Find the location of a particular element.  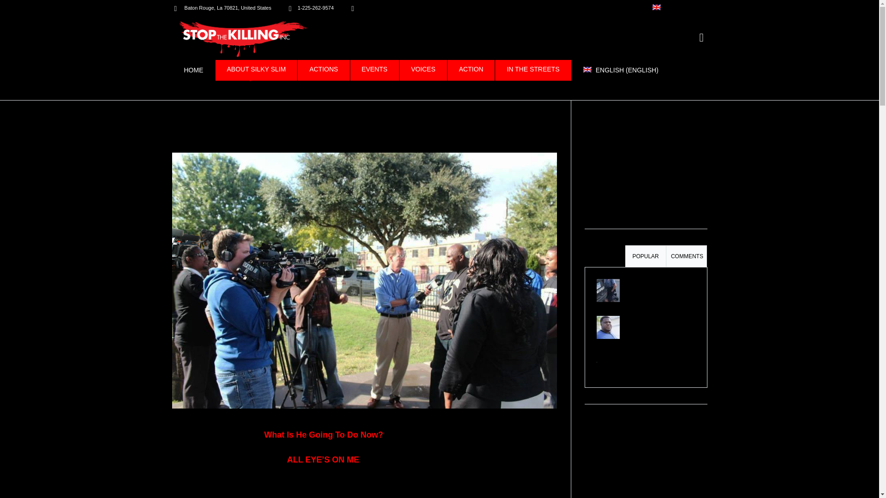

Action is located at coordinates (471, 70).